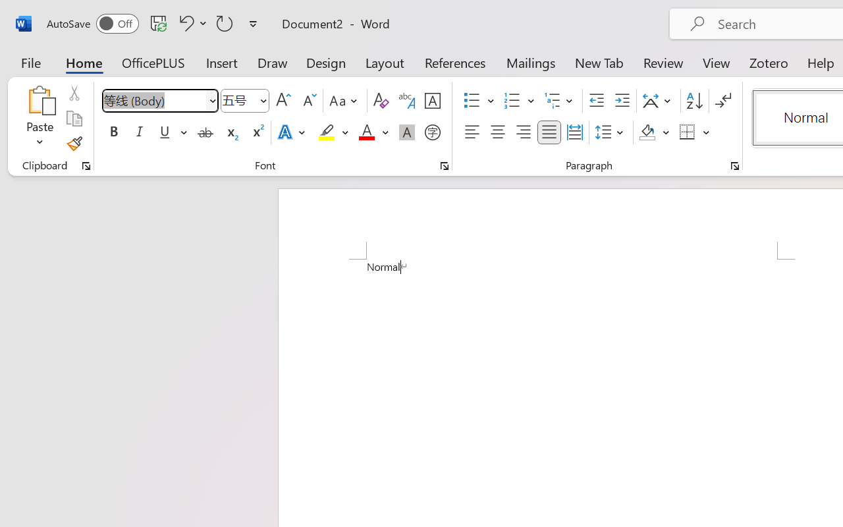 This screenshot has width=843, height=527. What do you see at coordinates (498, 132) in the screenshot?
I see `Center` at bounding box center [498, 132].